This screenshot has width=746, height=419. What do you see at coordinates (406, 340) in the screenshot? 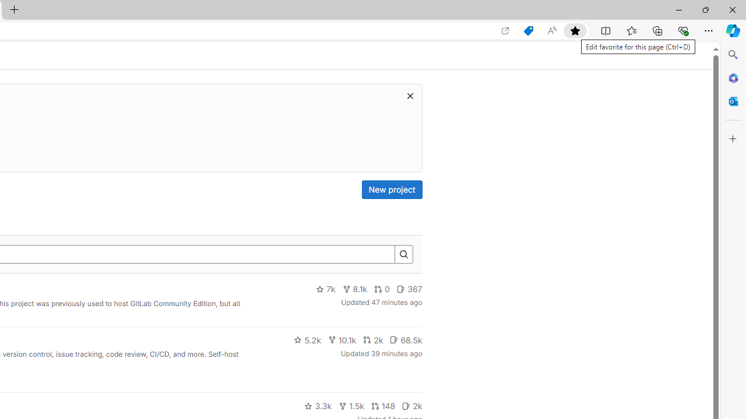
I see `68.5k` at bounding box center [406, 340].